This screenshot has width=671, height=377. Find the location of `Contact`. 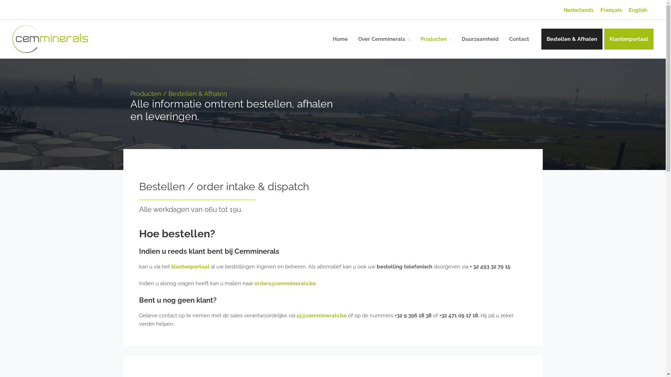

Contact is located at coordinates (519, 39).